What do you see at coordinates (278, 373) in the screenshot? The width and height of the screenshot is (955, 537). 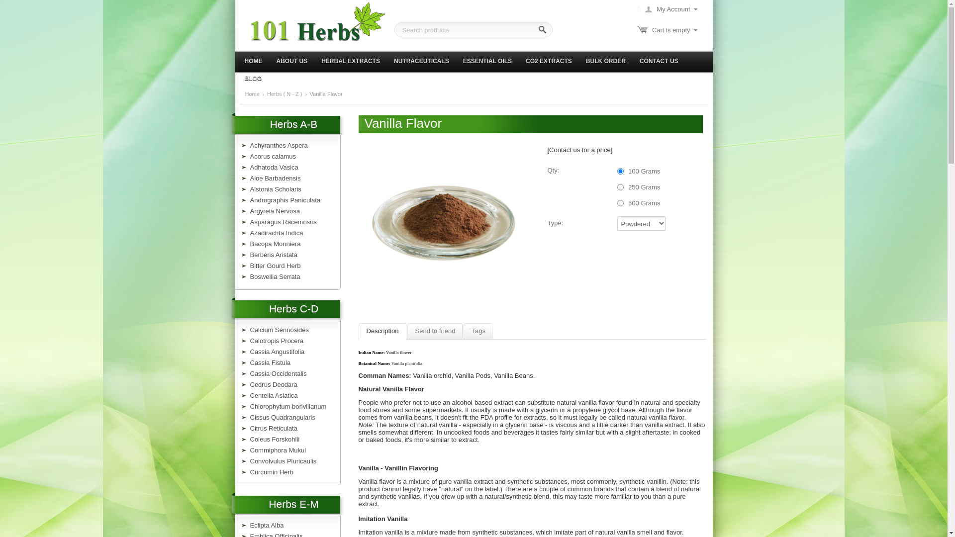 I see `Cassia Occidentalis` at bounding box center [278, 373].